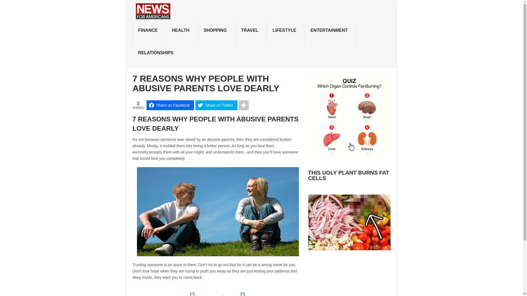 This screenshot has height=296, width=527. Describe the element at coordinates (244, 105) in the screenshot. I see `Share on More Button` at that location.